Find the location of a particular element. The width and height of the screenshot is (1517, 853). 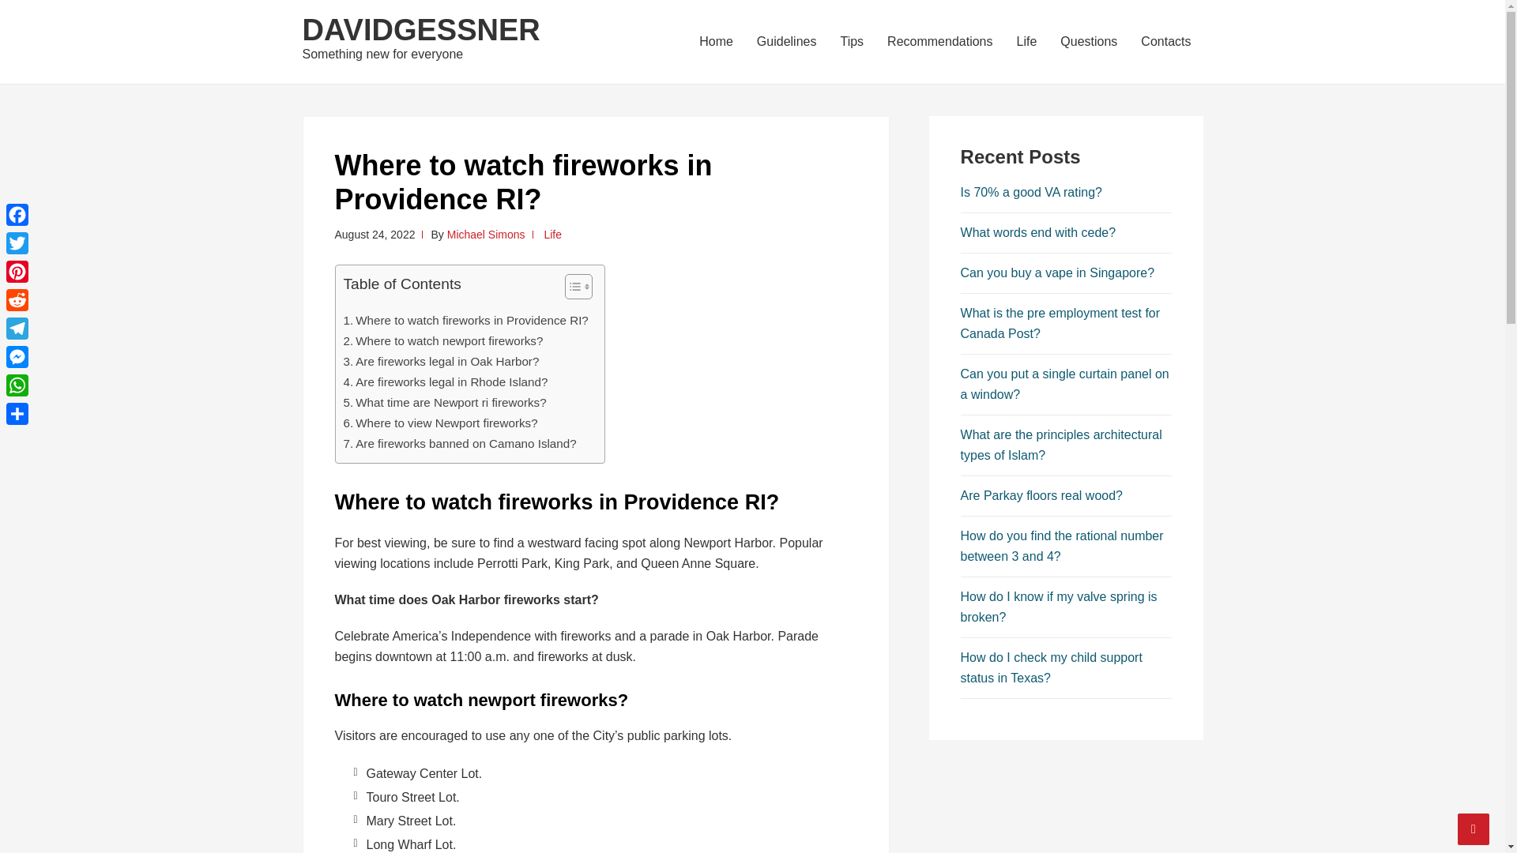

Contacts is located at coordinates (1165, 41).